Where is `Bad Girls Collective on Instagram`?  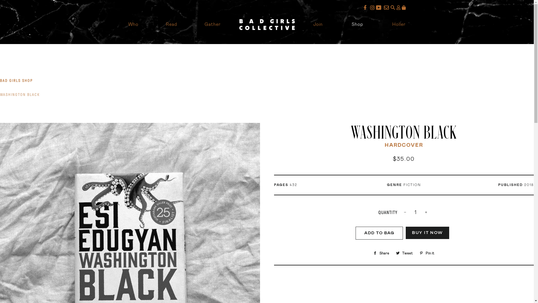 Bad Girls Collective on Instagram is located at coordinates (372, 8).